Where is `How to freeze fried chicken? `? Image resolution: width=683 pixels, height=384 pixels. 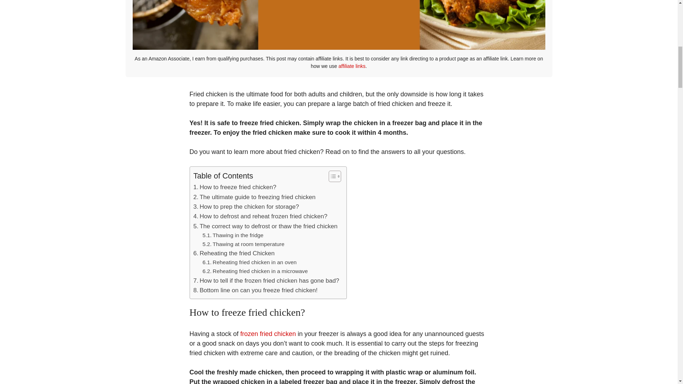
How to freeze fried chicken?  is located at coordinates (235, 187).